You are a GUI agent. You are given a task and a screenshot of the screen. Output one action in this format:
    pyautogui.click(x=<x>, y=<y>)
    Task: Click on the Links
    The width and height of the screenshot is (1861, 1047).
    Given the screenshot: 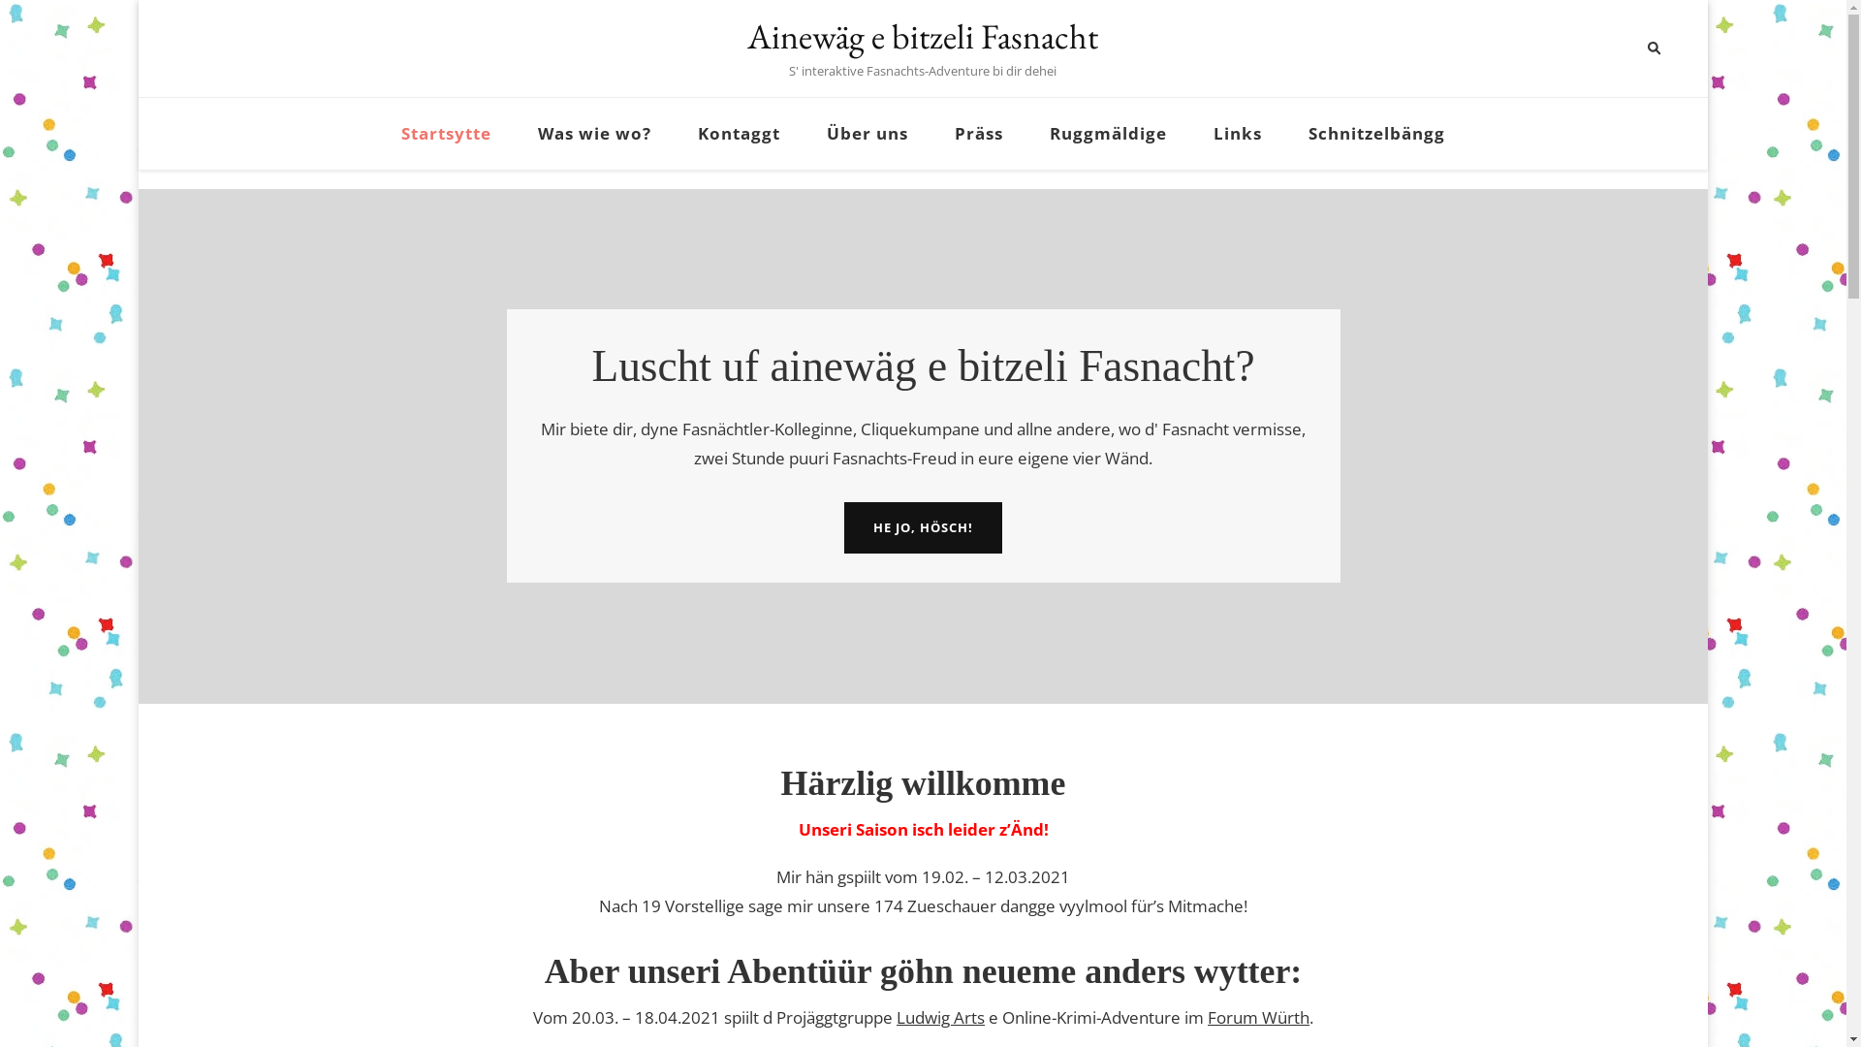 What is the action you would take?
    pyautogui.click(x=1238, y=134)
    